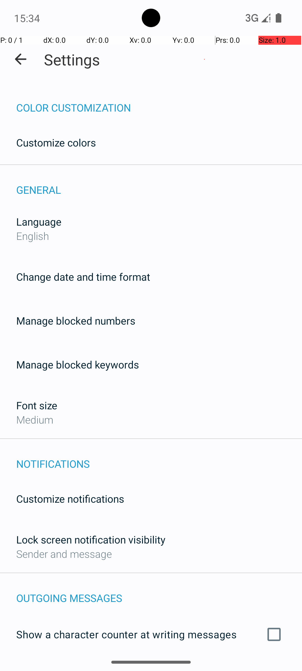 The image size is (302, 671). I want to click on Remove accents and diacritics at sending messages, so click(151, 667).